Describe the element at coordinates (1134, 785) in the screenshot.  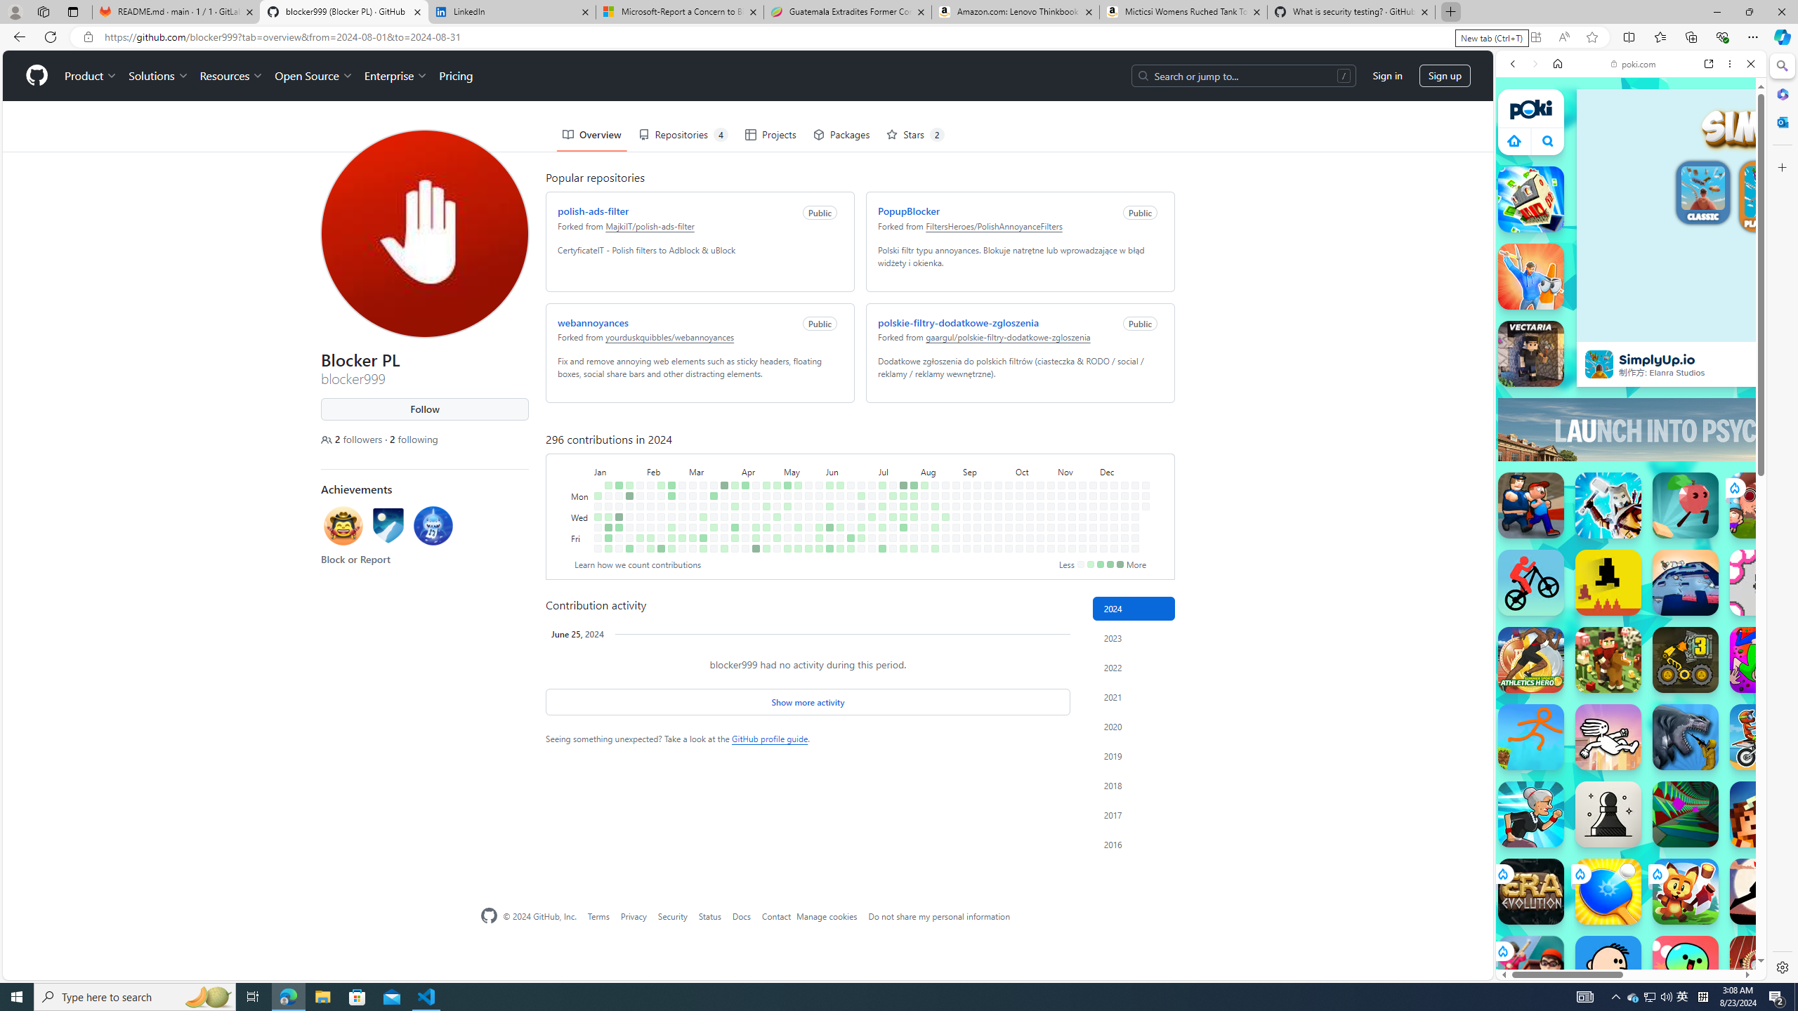
I see `2018` at that location.